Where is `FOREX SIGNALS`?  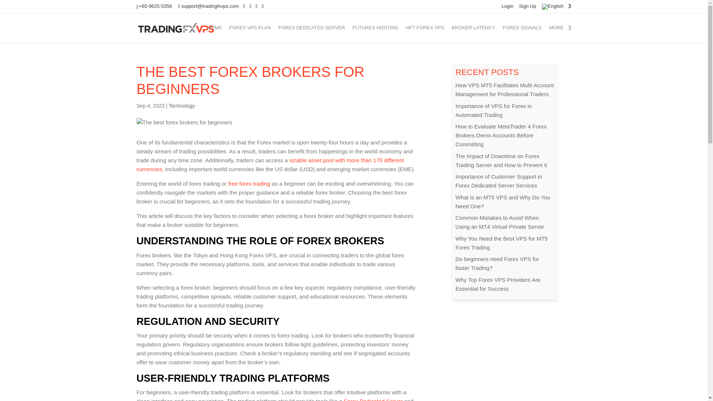 FOREX SIGNALS is located at coordinates (522, 34).